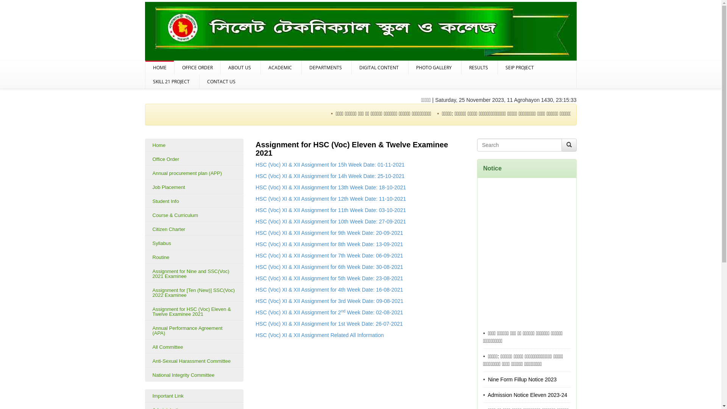 The width and height of the screenshot is (727, 409). I want to click on RESULTS, so click(479, 67).